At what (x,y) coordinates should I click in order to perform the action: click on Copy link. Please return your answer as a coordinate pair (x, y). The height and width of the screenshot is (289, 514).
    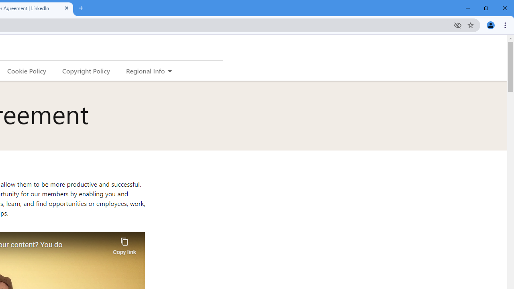
    Looking at the image, I should click on (124, 244).